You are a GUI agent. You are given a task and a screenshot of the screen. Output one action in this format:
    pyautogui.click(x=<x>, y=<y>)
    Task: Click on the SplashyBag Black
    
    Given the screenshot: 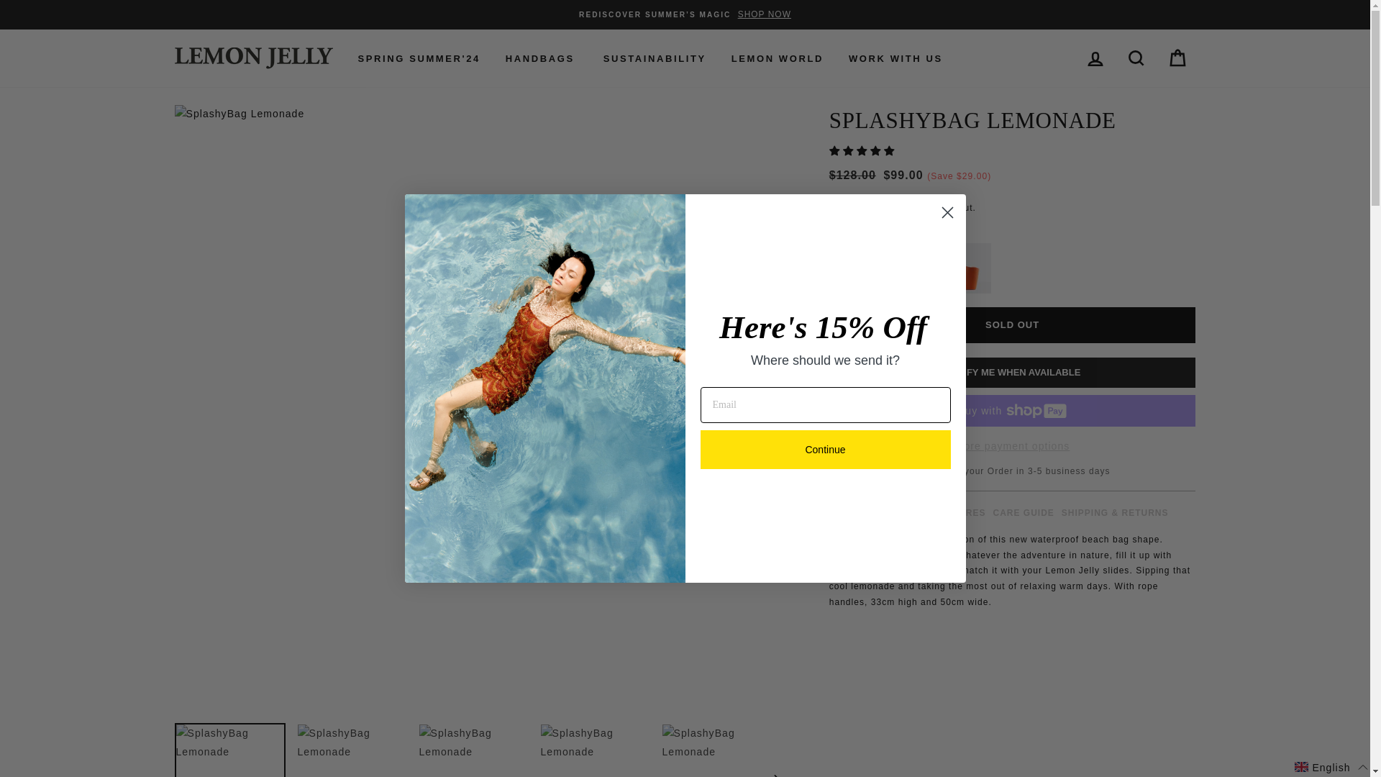 What is the action you would take?
    pyautogui.click(x=911, y=268)
    